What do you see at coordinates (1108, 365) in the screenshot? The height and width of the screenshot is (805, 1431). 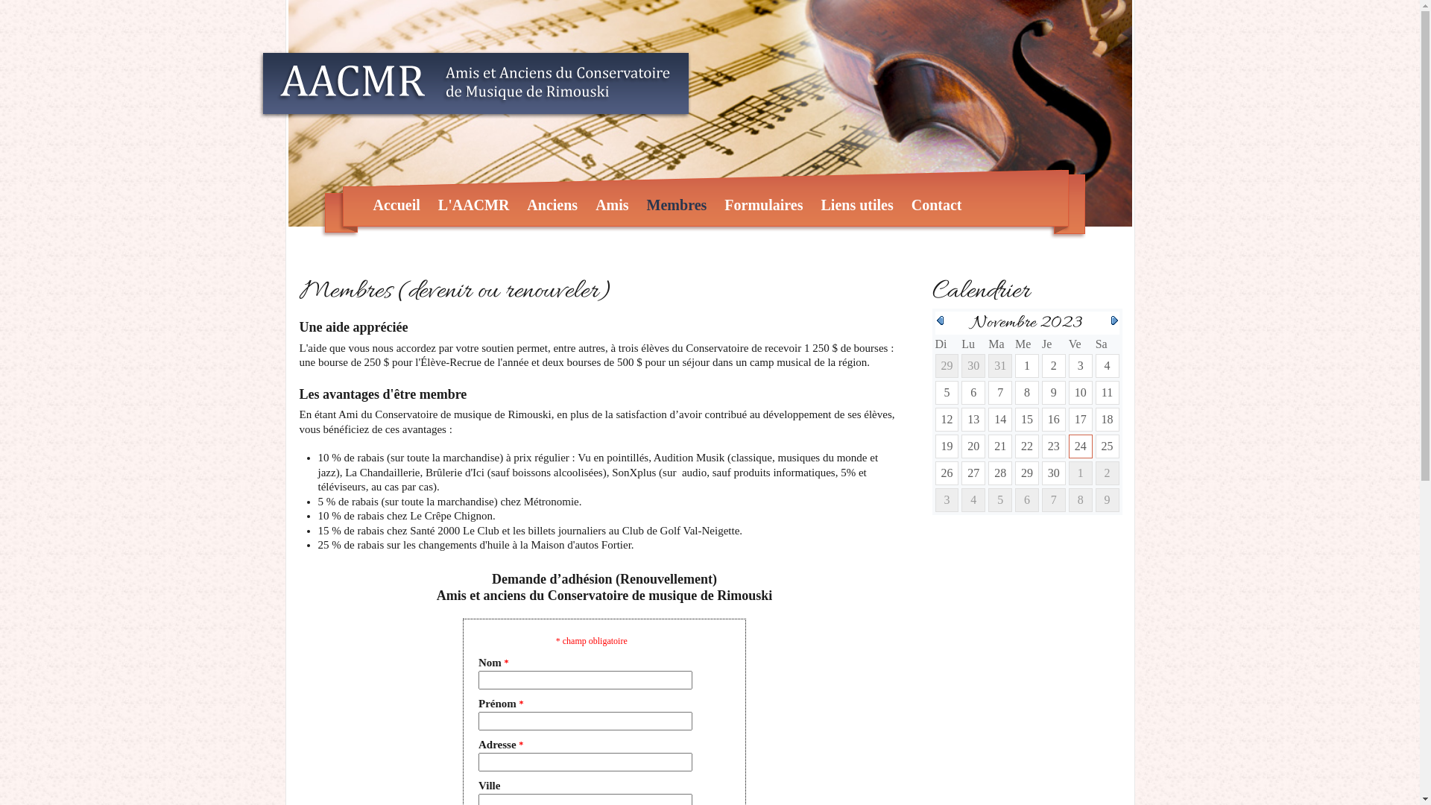 I see `4` at bounding box center [1108, 365].